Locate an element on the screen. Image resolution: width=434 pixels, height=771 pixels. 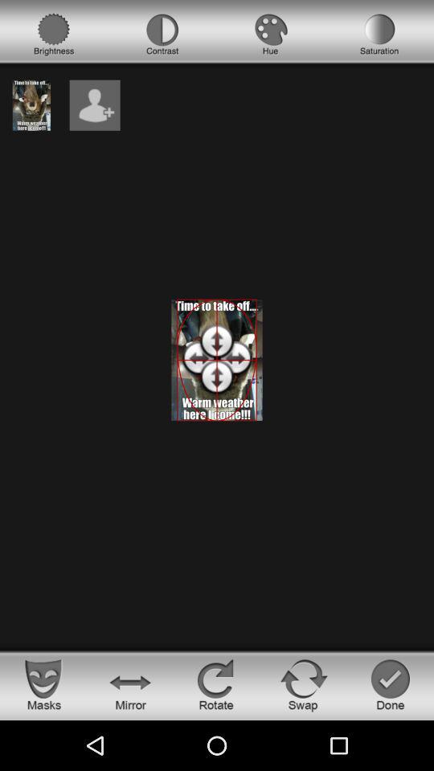
adjust saturation is located at coordinates (379, 35).